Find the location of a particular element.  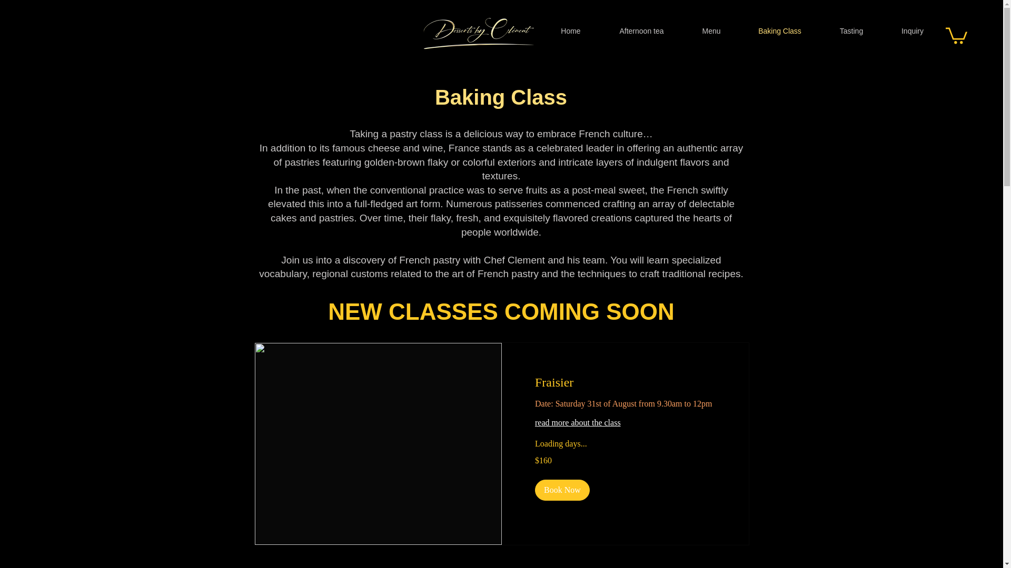

Baking Class is located at coordinates (779, 31).